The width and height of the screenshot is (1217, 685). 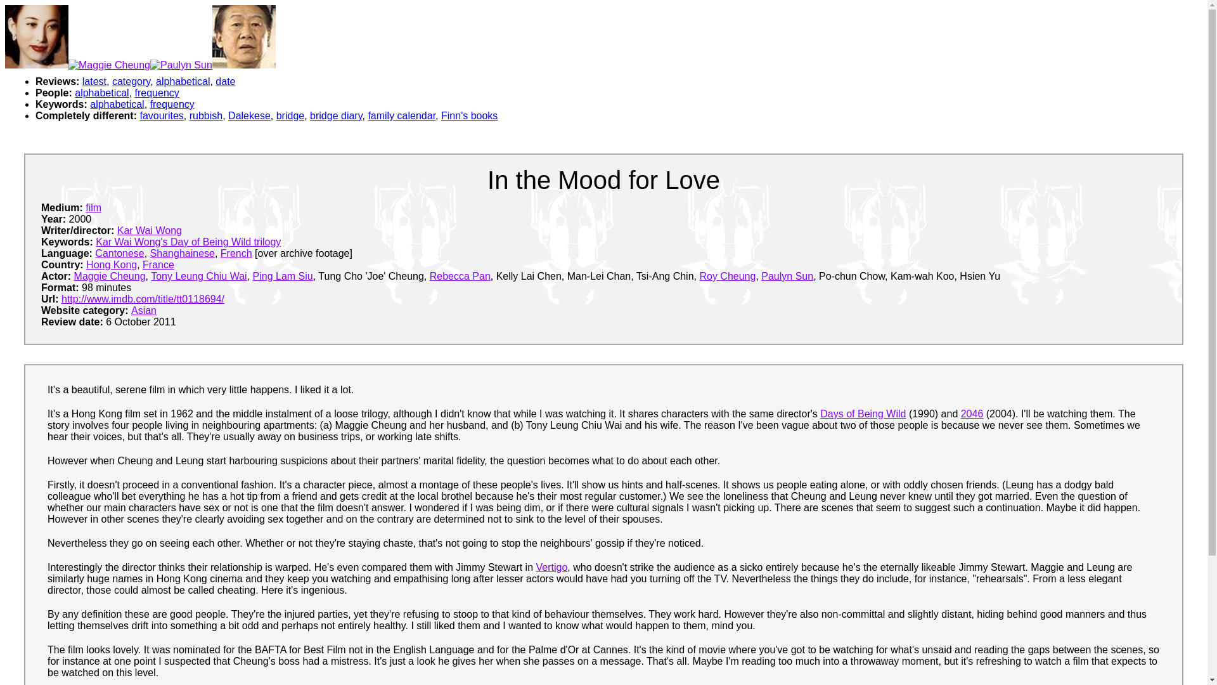 What do you see at coordinates (199, 275) in the screenshot?
I see `Tony Leung Chiu Wai` at bounding box center [199, 275].